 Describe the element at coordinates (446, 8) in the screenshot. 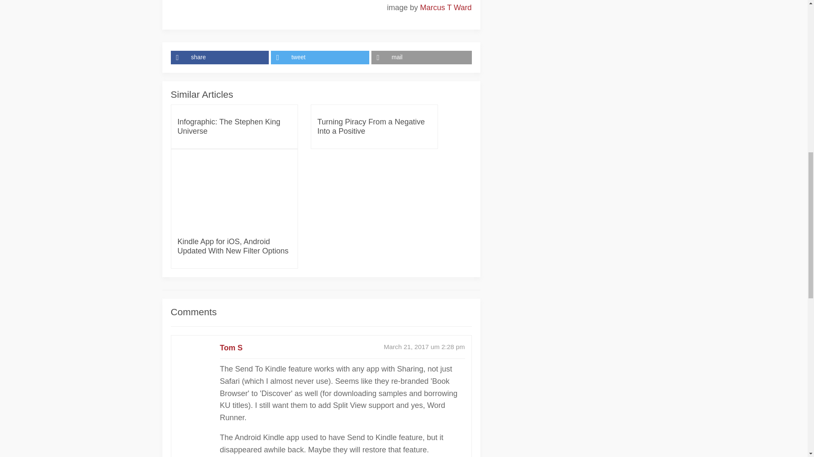

I see `Marcus T Ward` at that location.